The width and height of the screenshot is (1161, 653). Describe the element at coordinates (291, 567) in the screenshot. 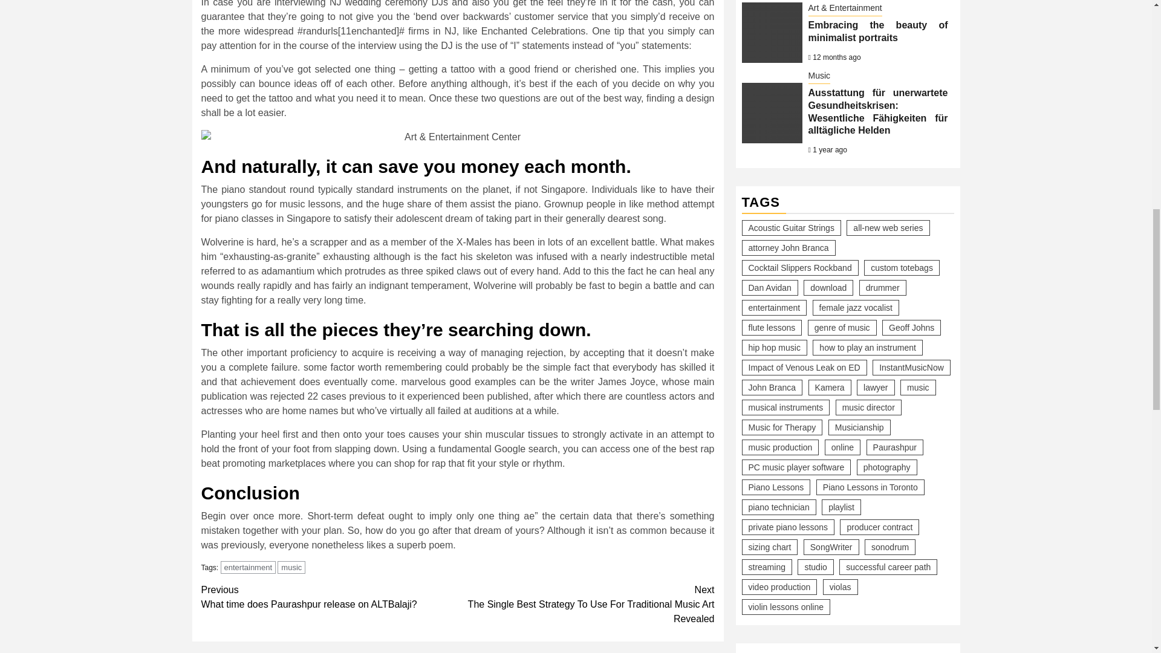

I see `music` at that location.